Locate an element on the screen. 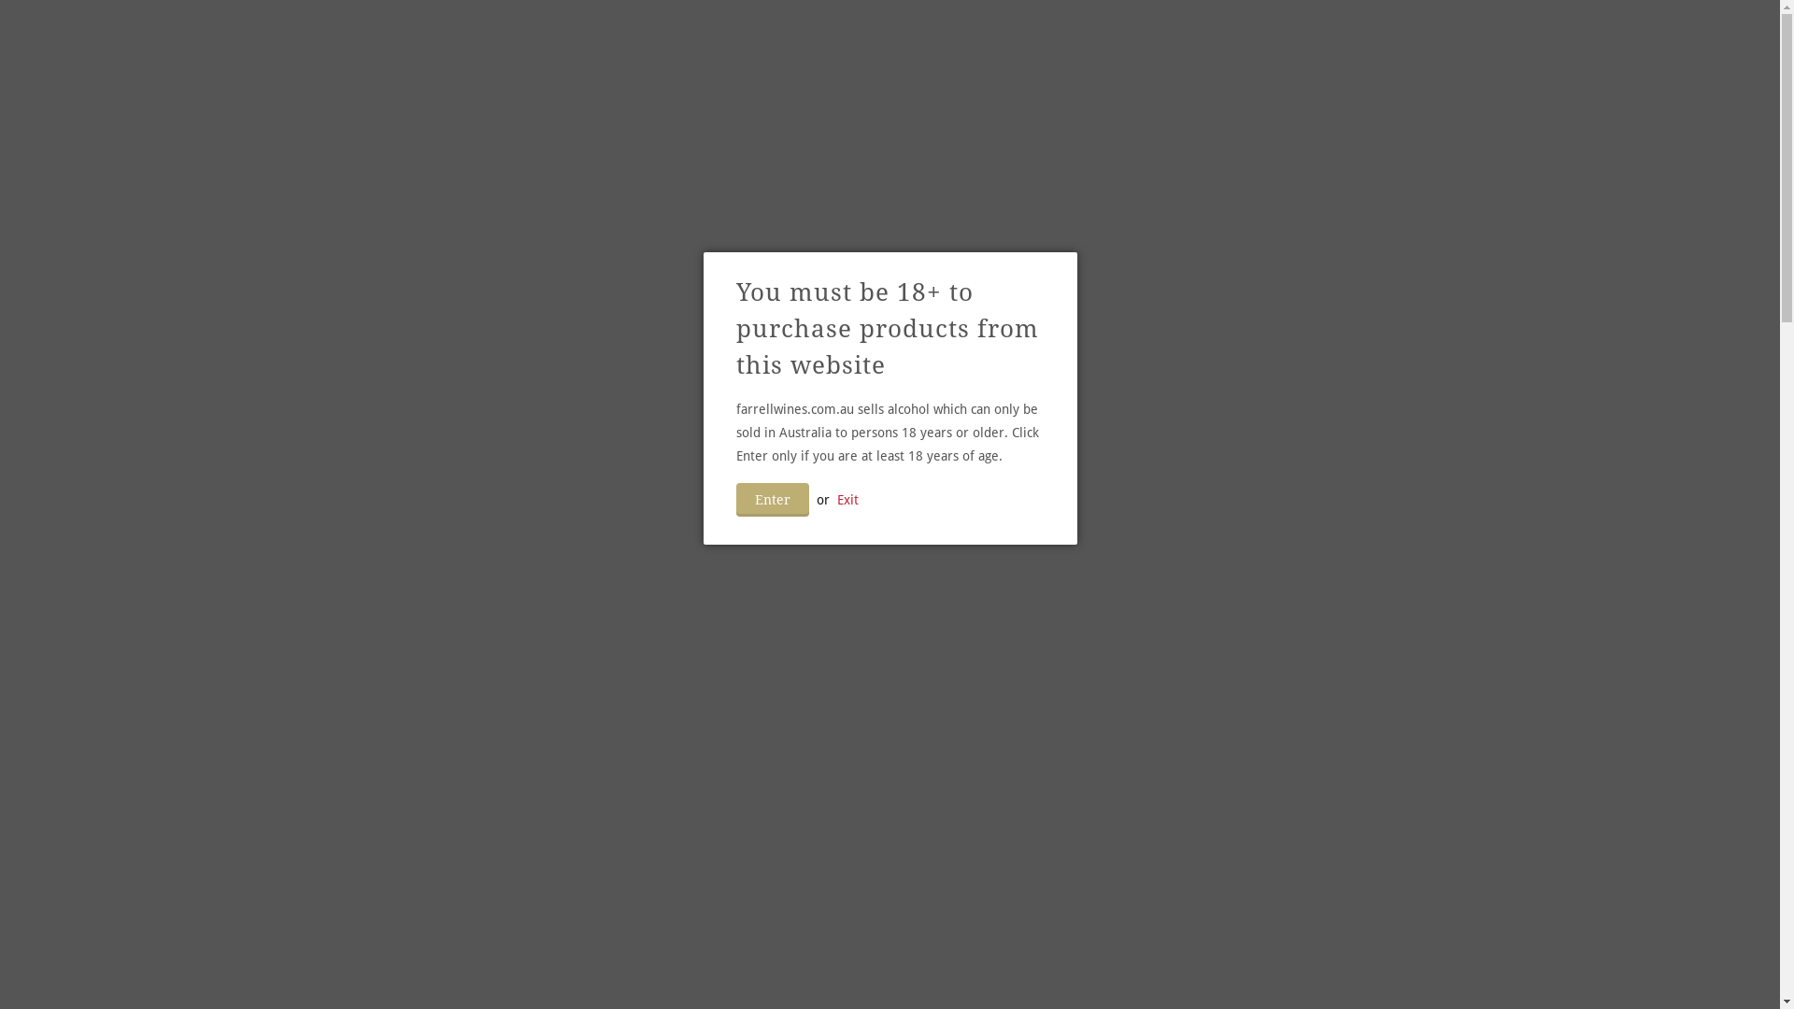  Contact is located at coordinates (1147, 39).